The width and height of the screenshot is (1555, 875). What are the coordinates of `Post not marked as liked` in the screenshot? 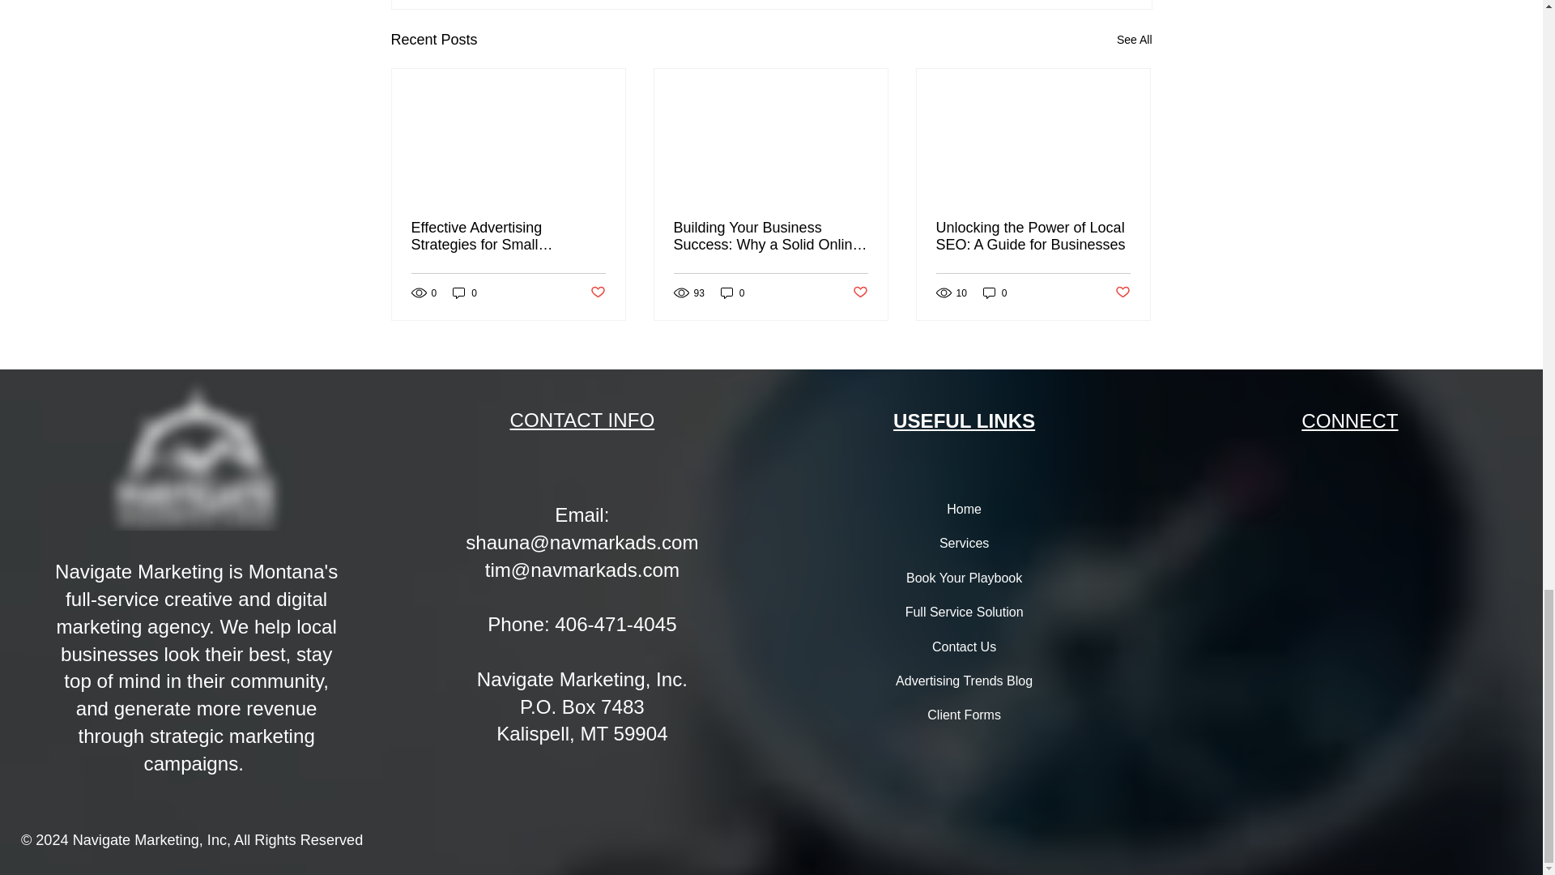 It's located at (596, 292).